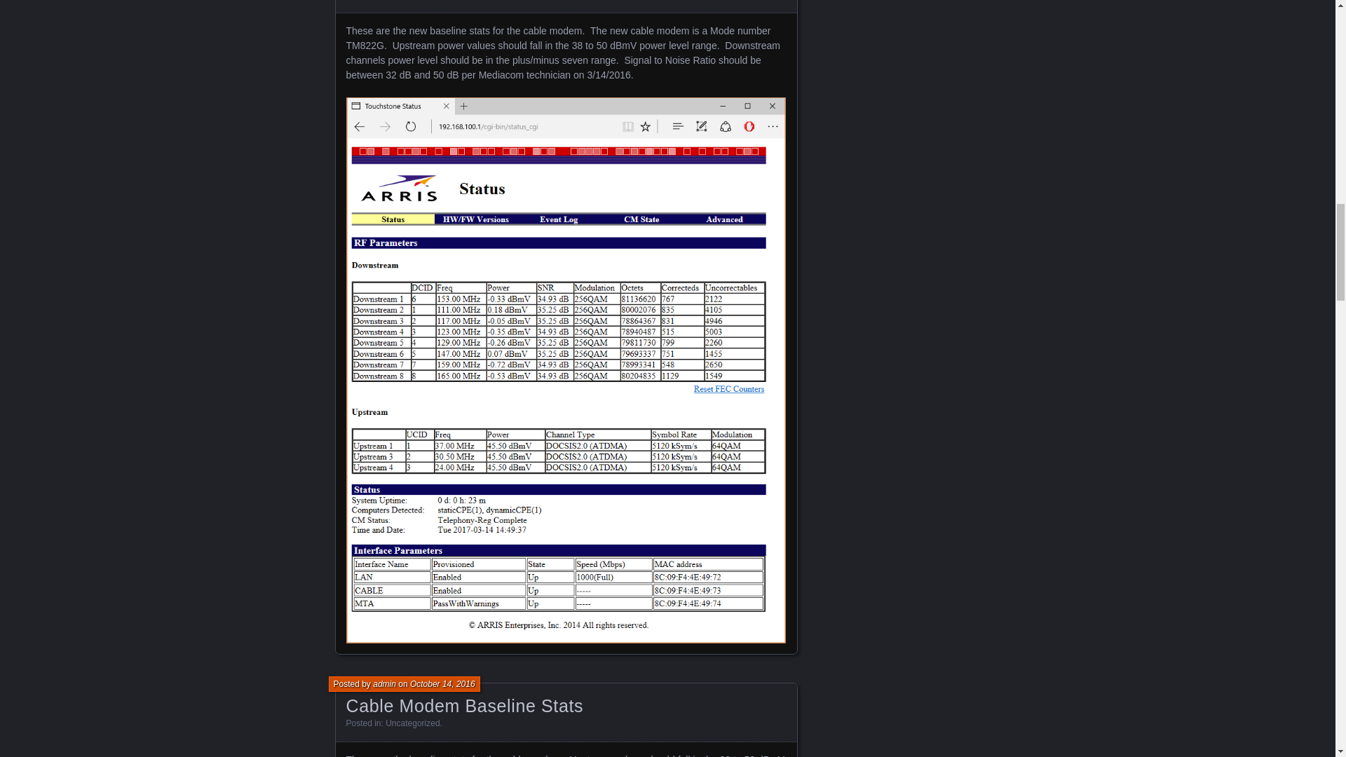 This screenshot has width=1346, height=757. What do you see at coordinates (442, 683) in the screenshot?
I see `October 14, 2016` at bounding box center [442, 683].